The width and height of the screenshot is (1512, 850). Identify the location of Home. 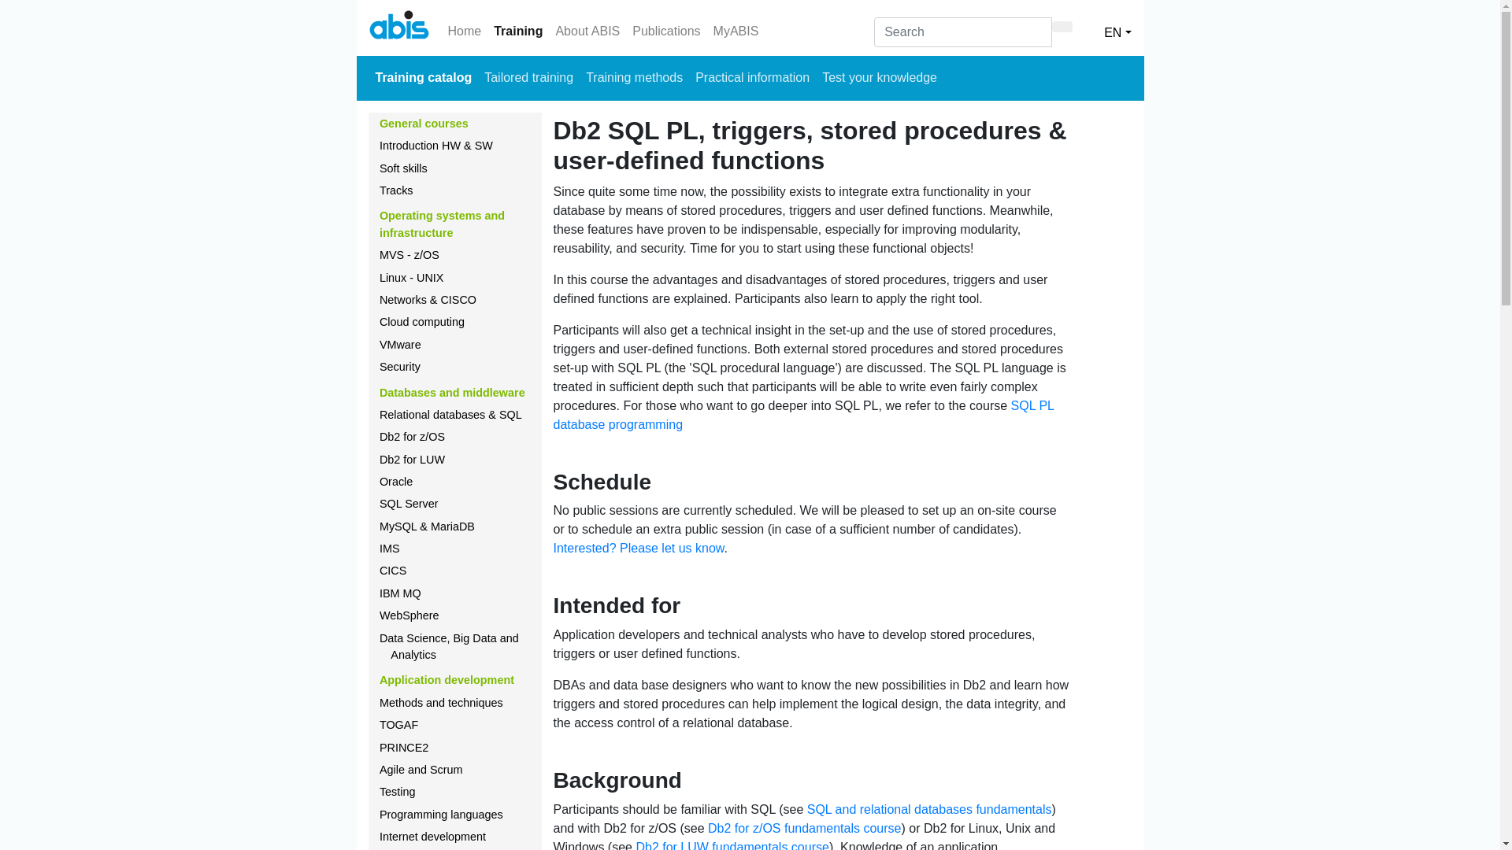
(465, 31).